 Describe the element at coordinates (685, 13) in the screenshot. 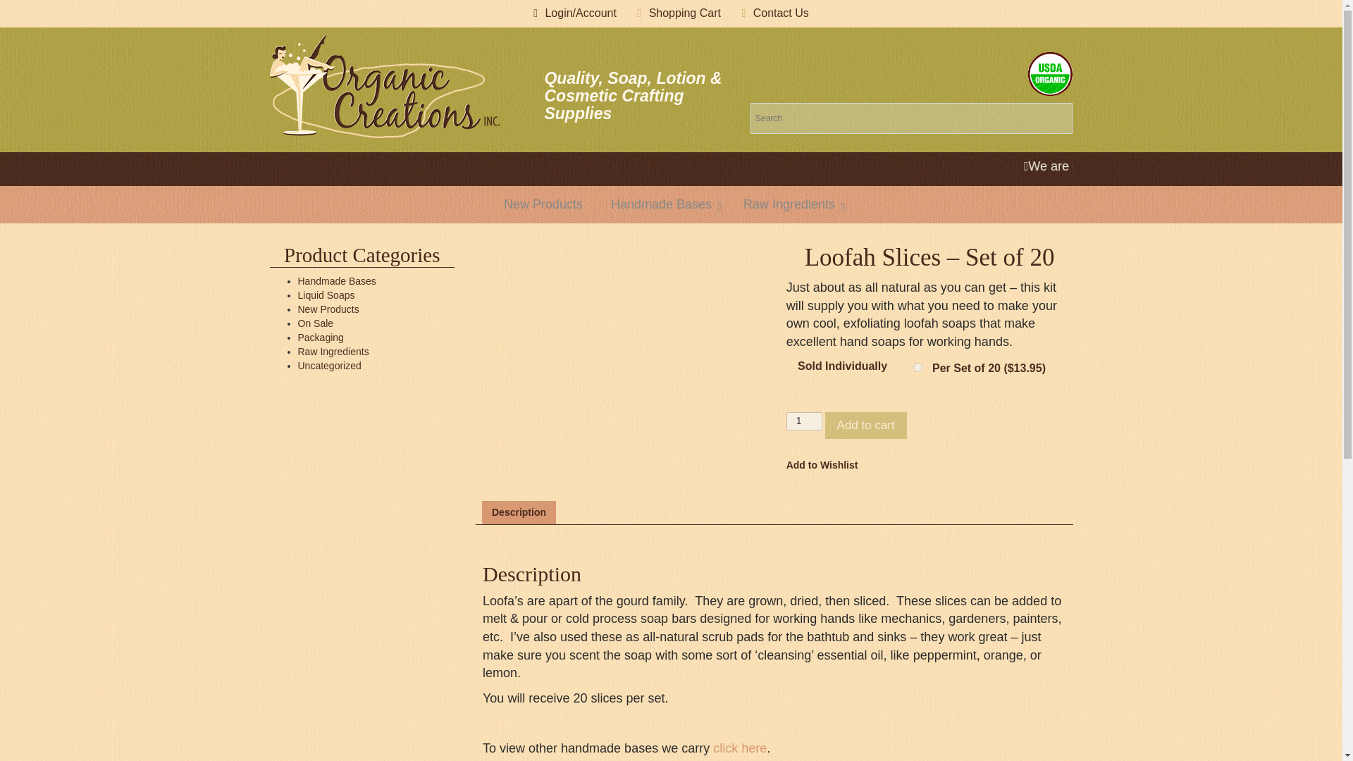

I see `Shopping Cart` at that location.